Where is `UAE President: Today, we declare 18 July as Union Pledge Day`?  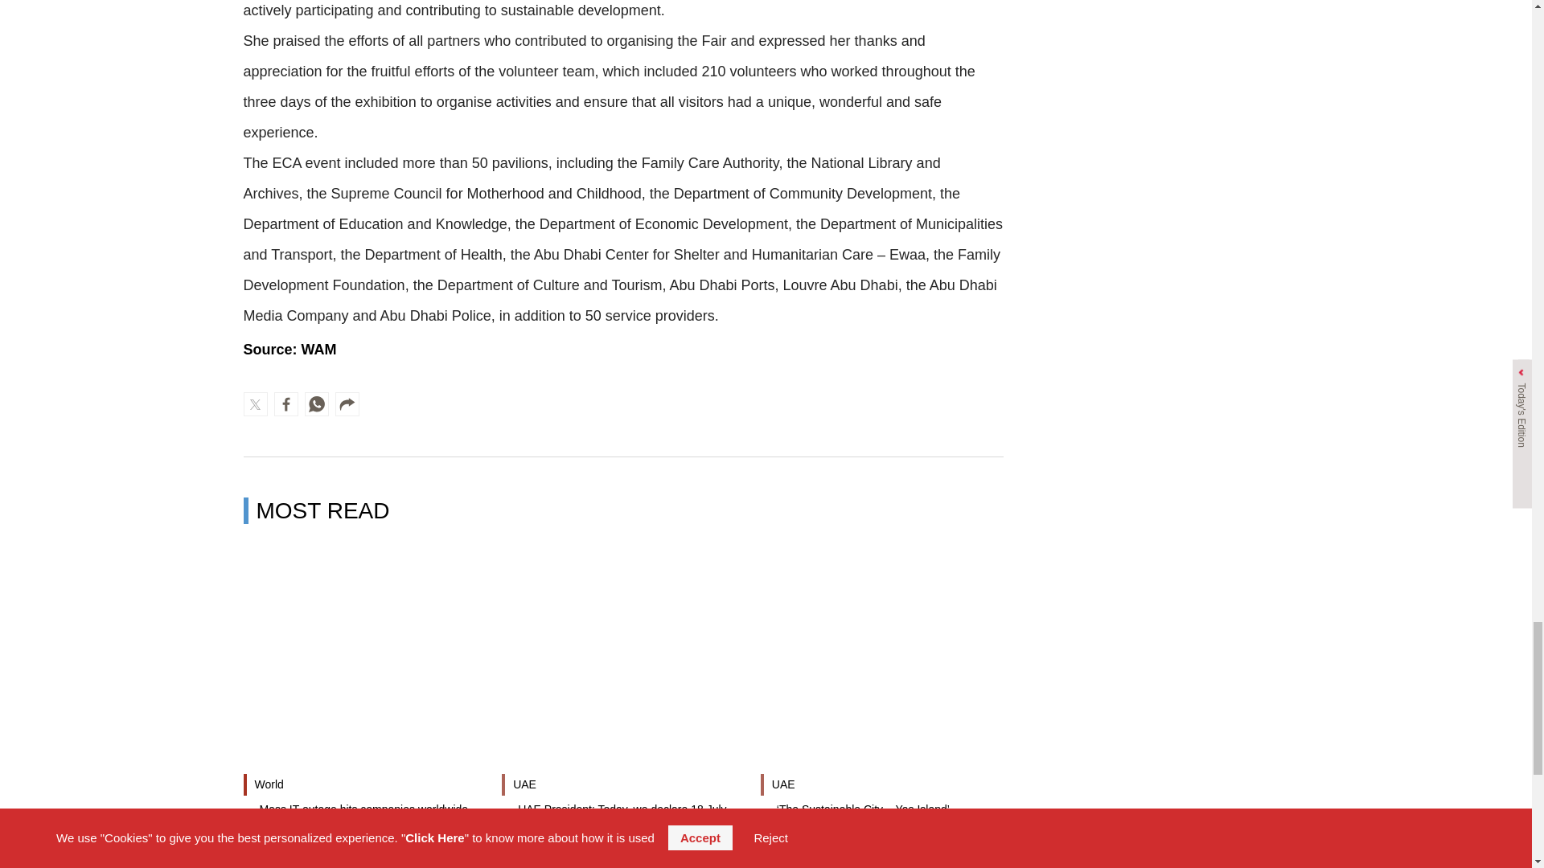
UAE President: Today, we declare 18 July as Union Pledge Day is located at coordinates (622, 817).